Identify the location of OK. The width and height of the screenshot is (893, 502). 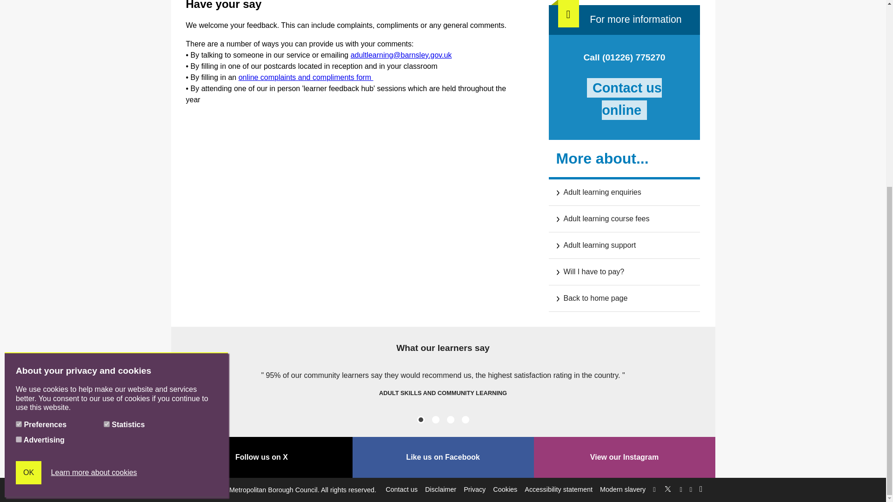
(28, 179).